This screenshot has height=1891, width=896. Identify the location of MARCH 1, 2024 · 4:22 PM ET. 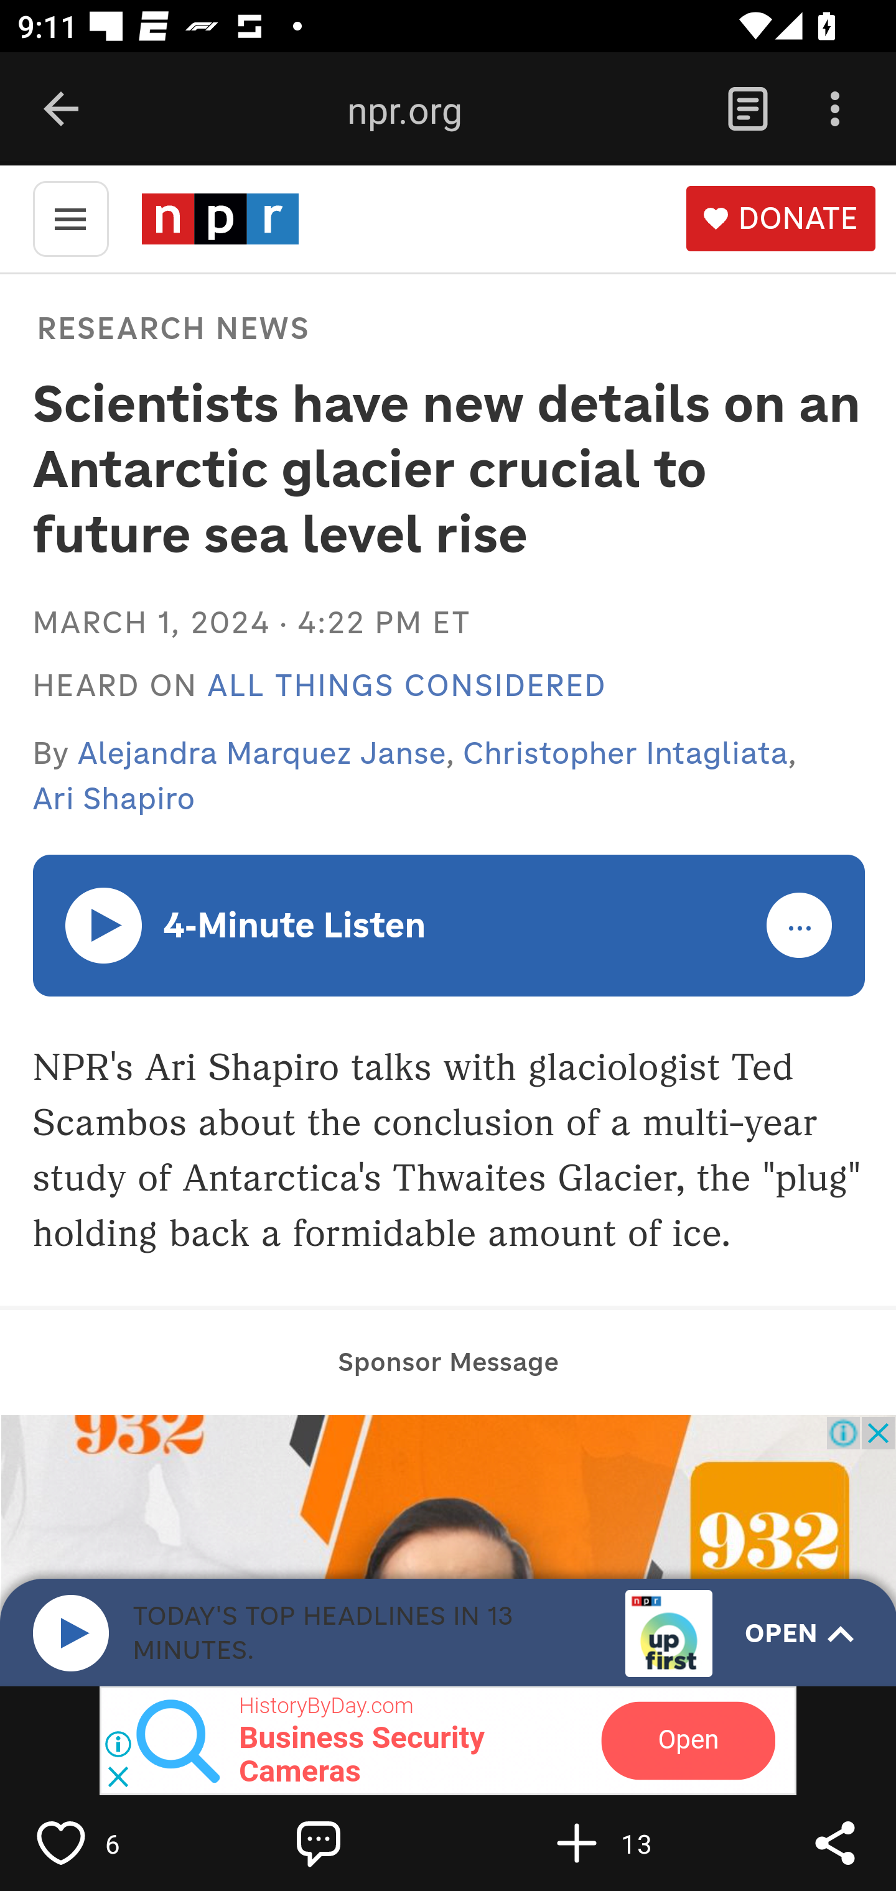
(251, 622).